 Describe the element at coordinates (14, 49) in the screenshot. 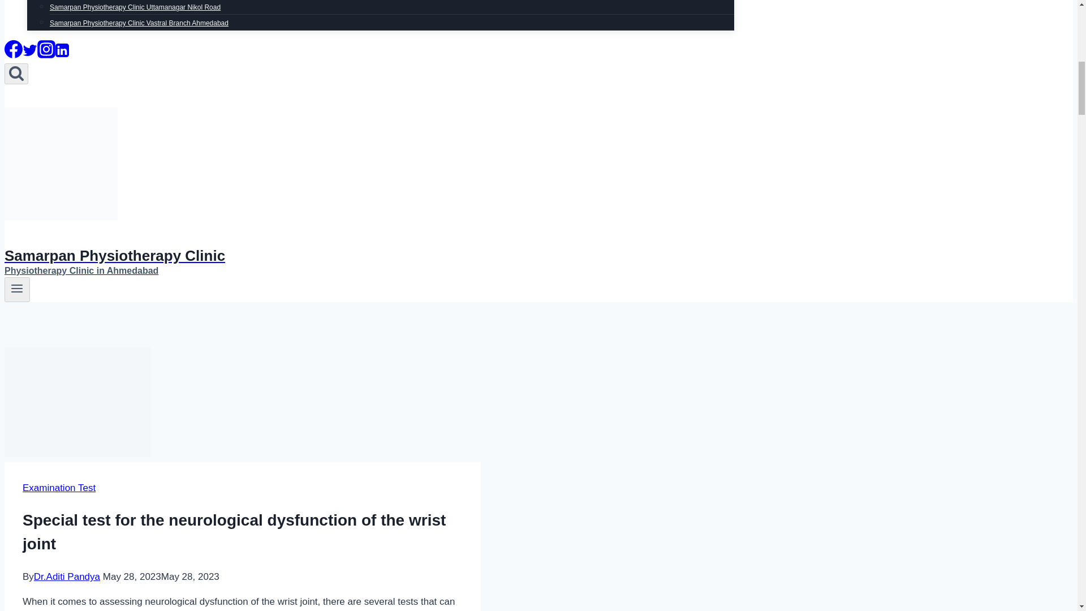

I see `Facebook` at that location.